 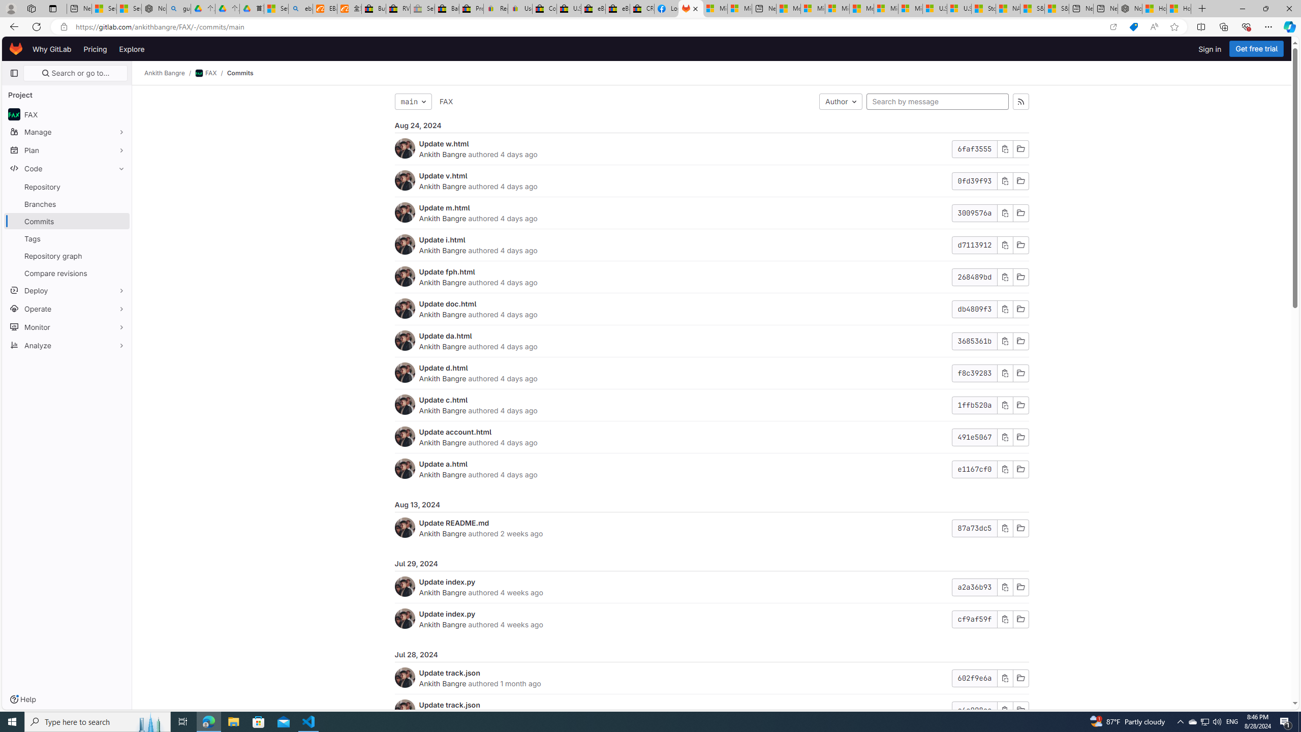 I want to click on Pricing, so click(x=96, y=49).